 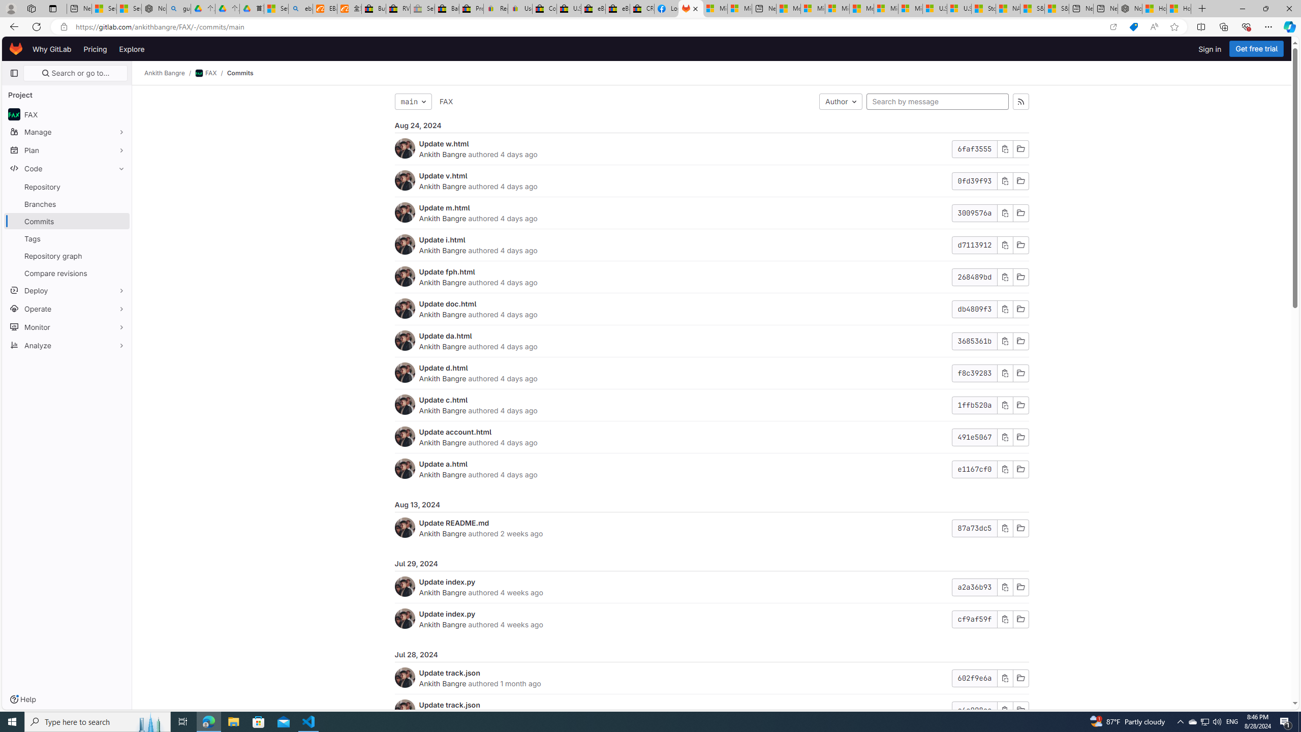 I want to click on Pricing, so click(x=96, y=49).